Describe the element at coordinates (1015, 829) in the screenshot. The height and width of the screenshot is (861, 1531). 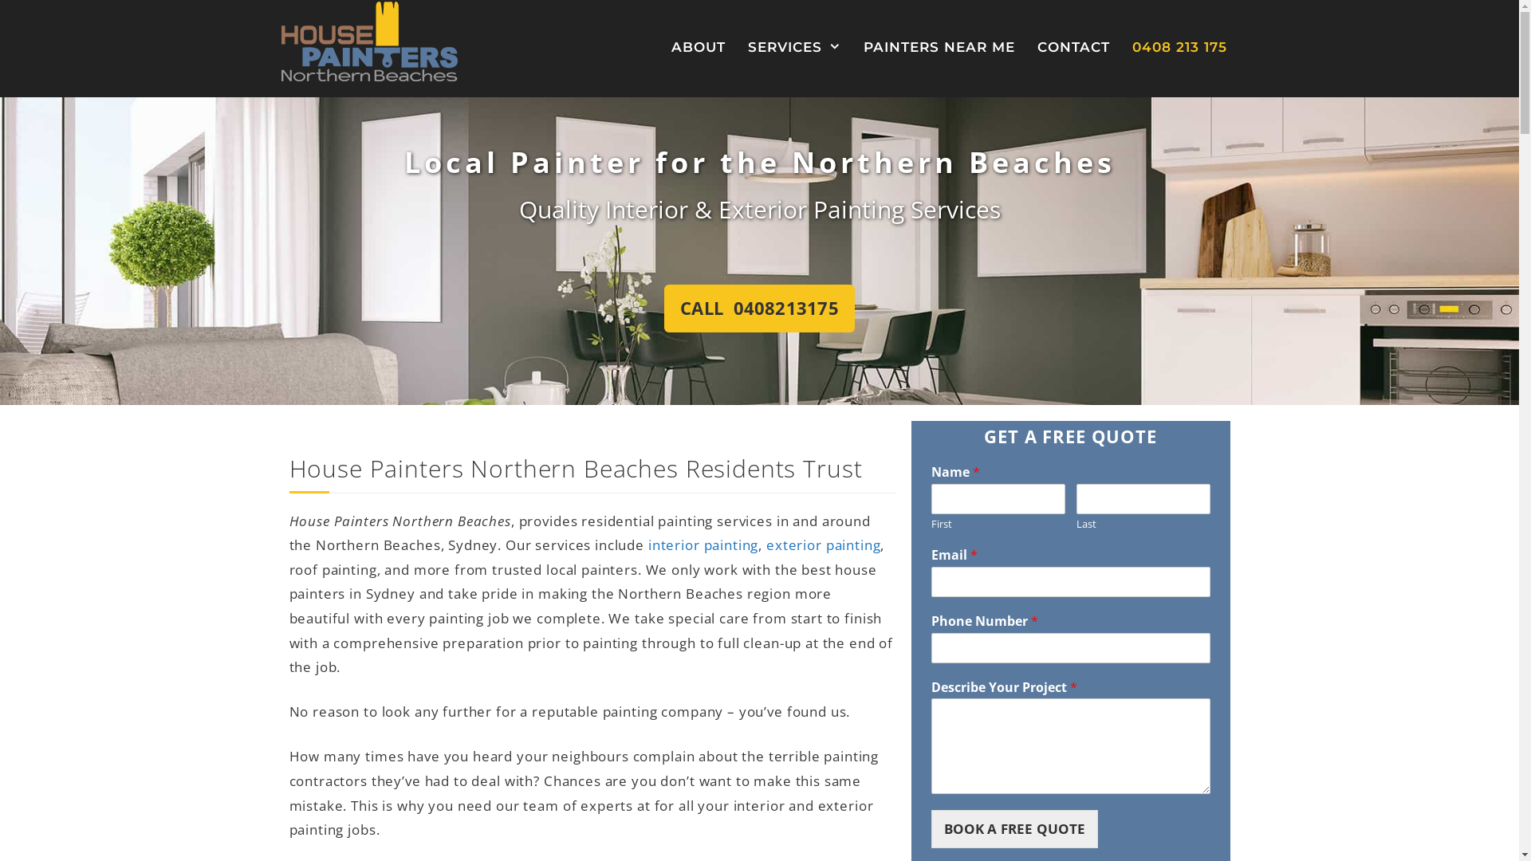
I see `BOOK A FREE QUOTE` at that location.